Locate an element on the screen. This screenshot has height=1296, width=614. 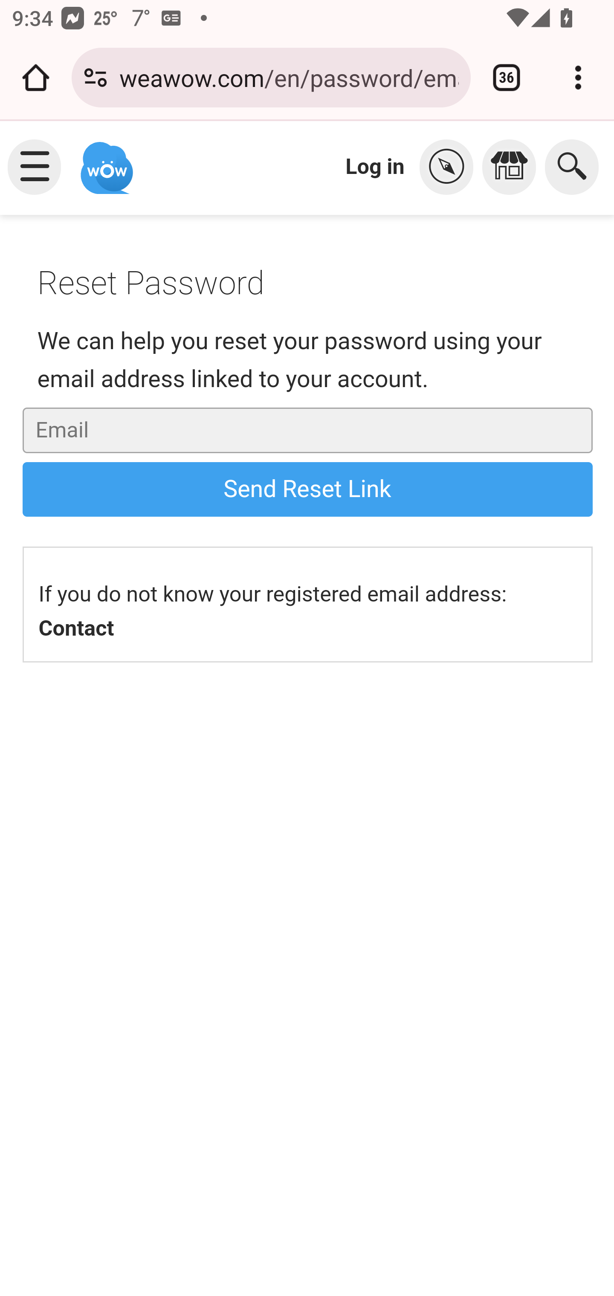
Connection is secure is located at coordinates (96, 78).